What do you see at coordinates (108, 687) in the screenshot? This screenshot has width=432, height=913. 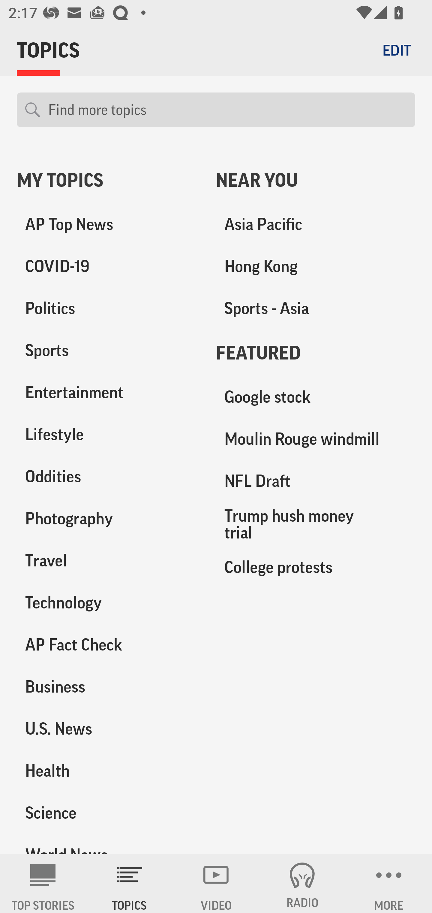 I see `Business` at bounding box center [108, 687].